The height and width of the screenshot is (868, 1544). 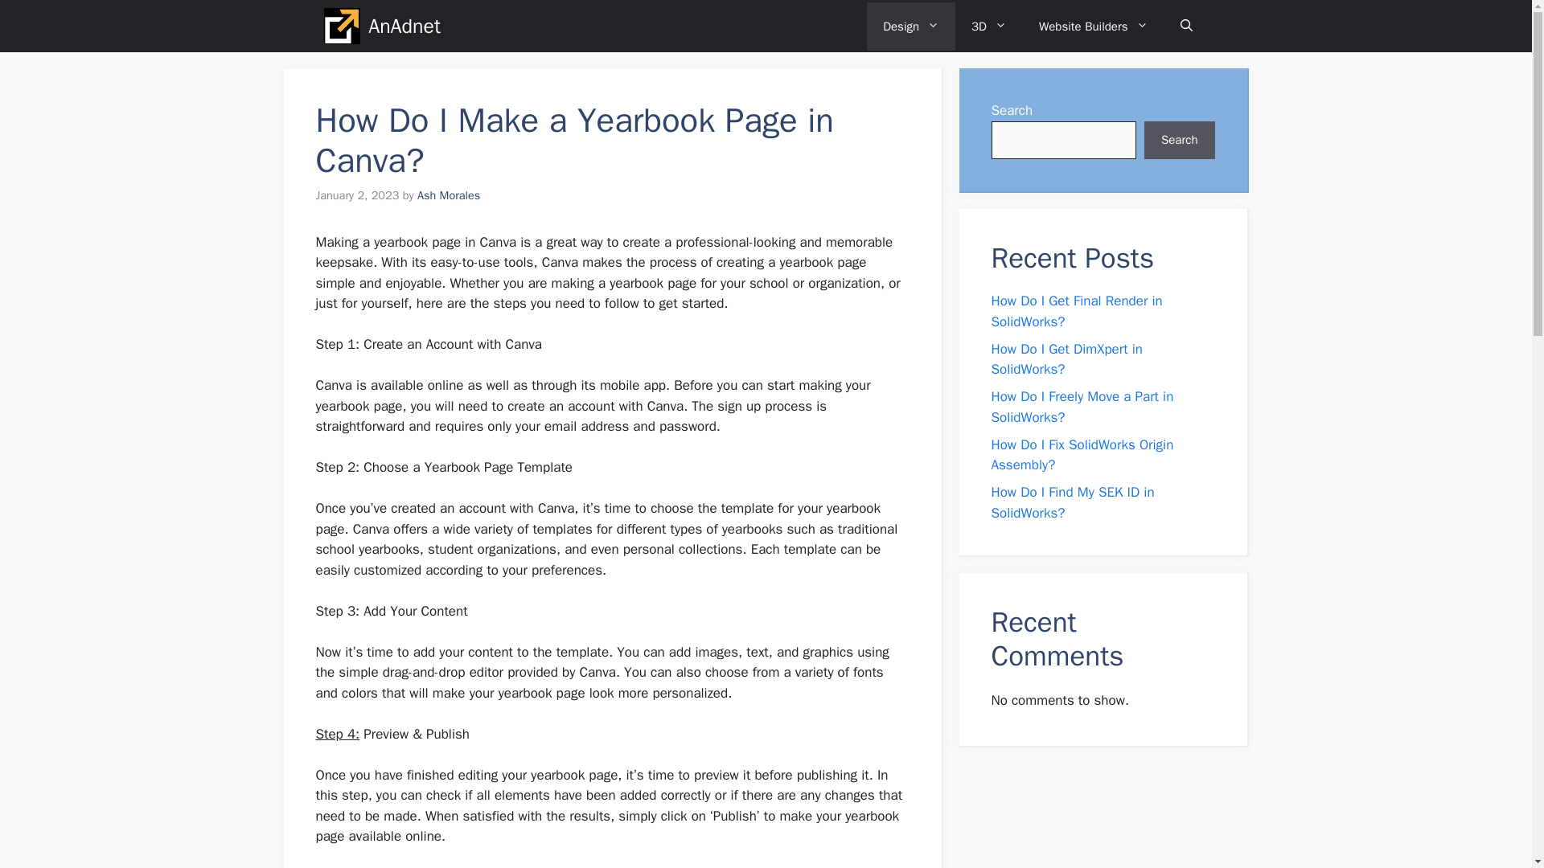 What do you see at coordinates (989, 26) in the screenshot?
I see `3D` at bounding box center [989, 26].